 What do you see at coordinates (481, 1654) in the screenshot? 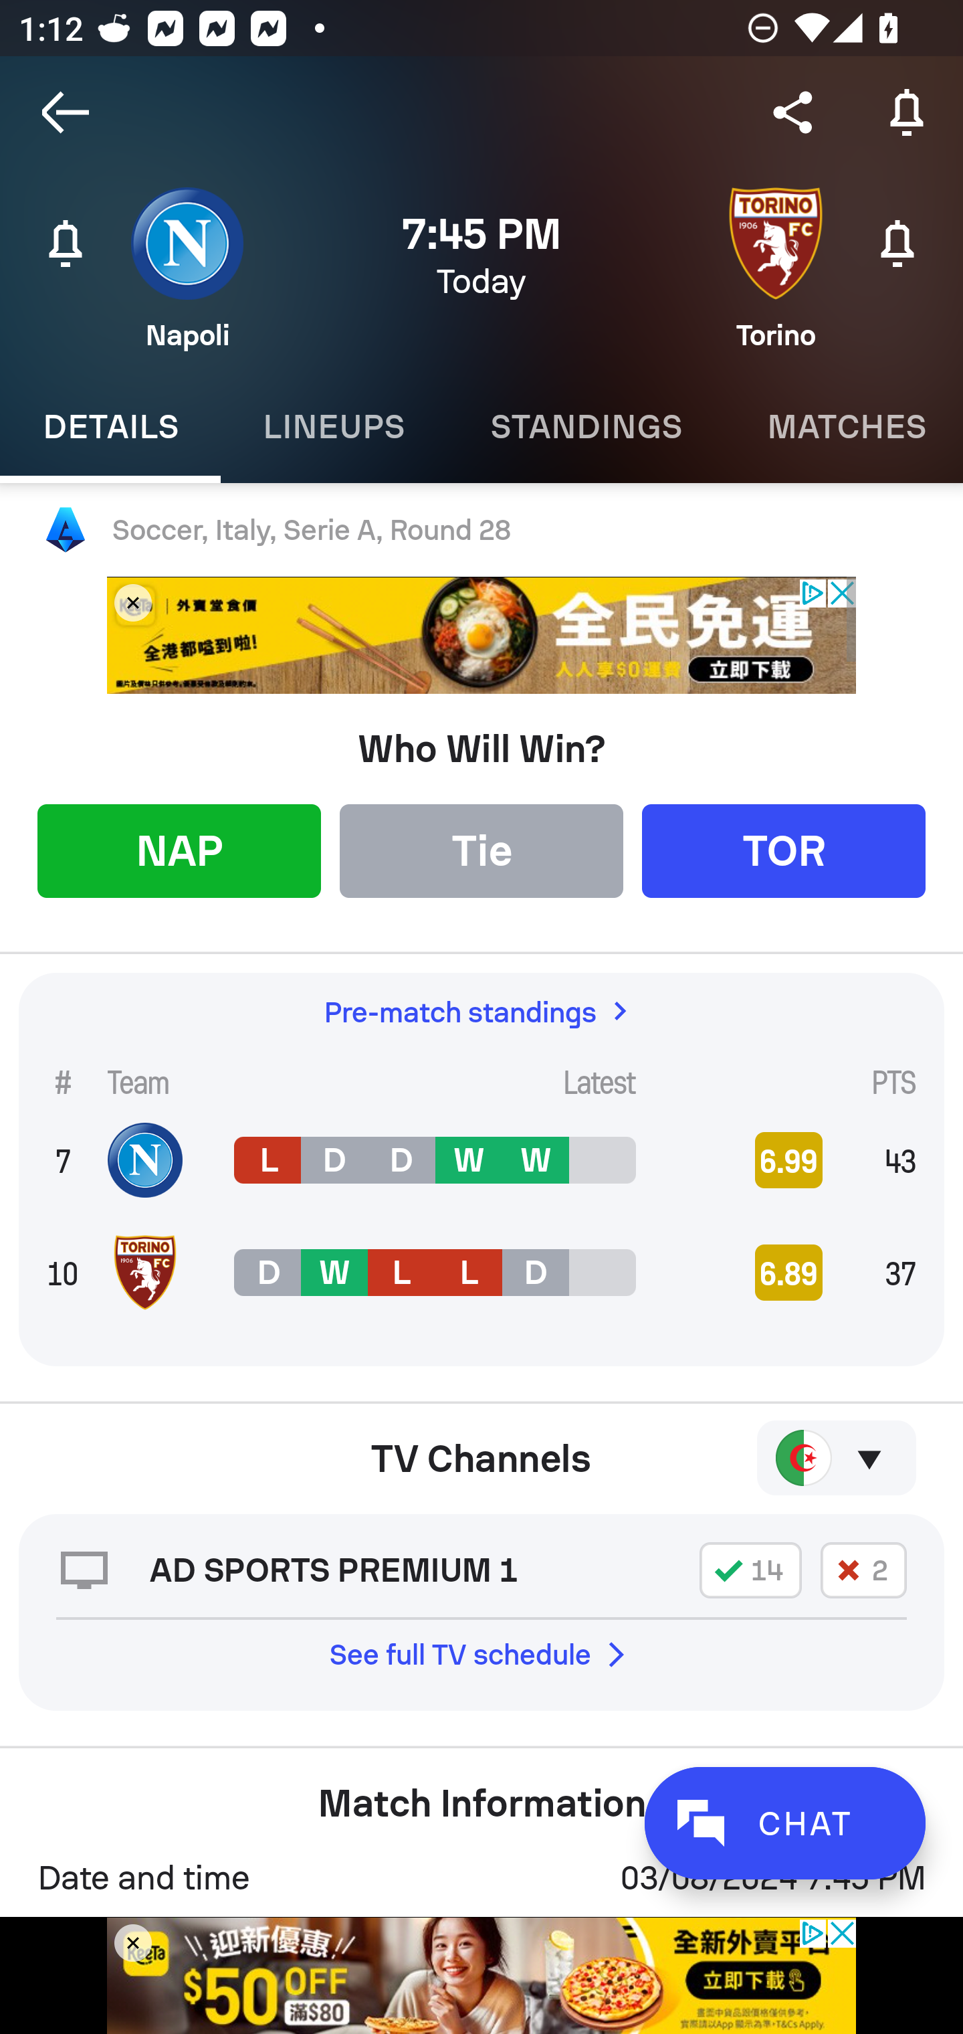
I see `See full TV schedule` at bounding box center [481, 1654].